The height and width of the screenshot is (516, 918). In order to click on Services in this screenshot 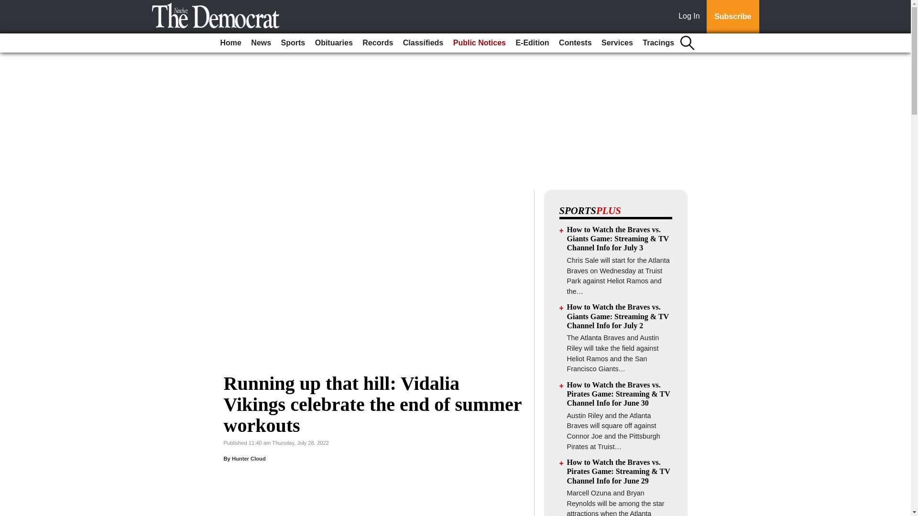, I will do `click(617, 43)`.